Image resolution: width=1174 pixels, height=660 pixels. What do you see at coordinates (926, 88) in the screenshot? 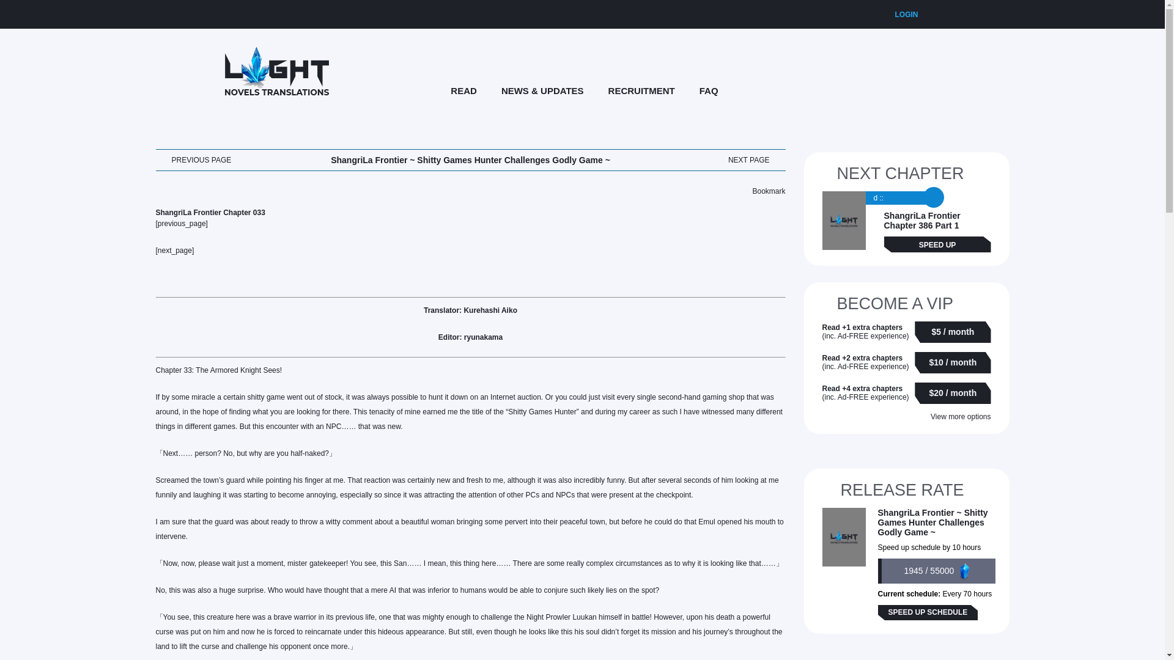
I see `View mode` at bounding box center [926, 88].